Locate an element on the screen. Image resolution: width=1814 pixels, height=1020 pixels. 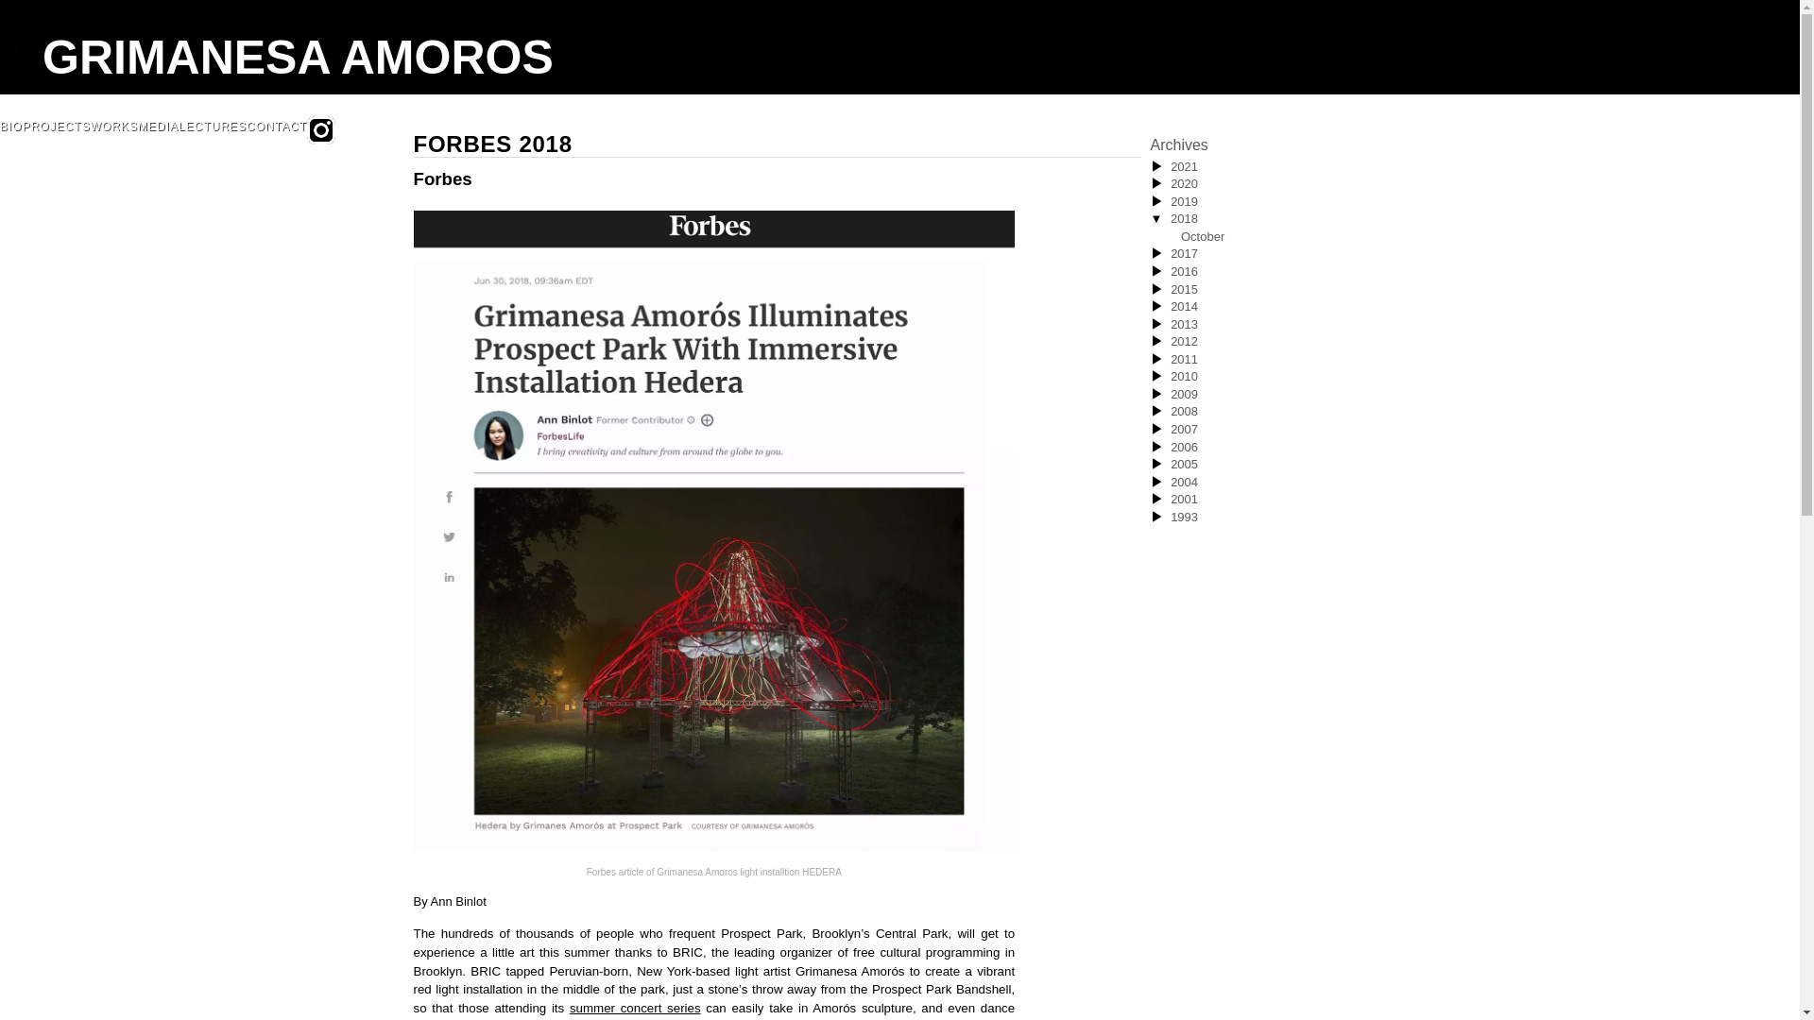
PROJECTS is located at coordinates (57, 135).